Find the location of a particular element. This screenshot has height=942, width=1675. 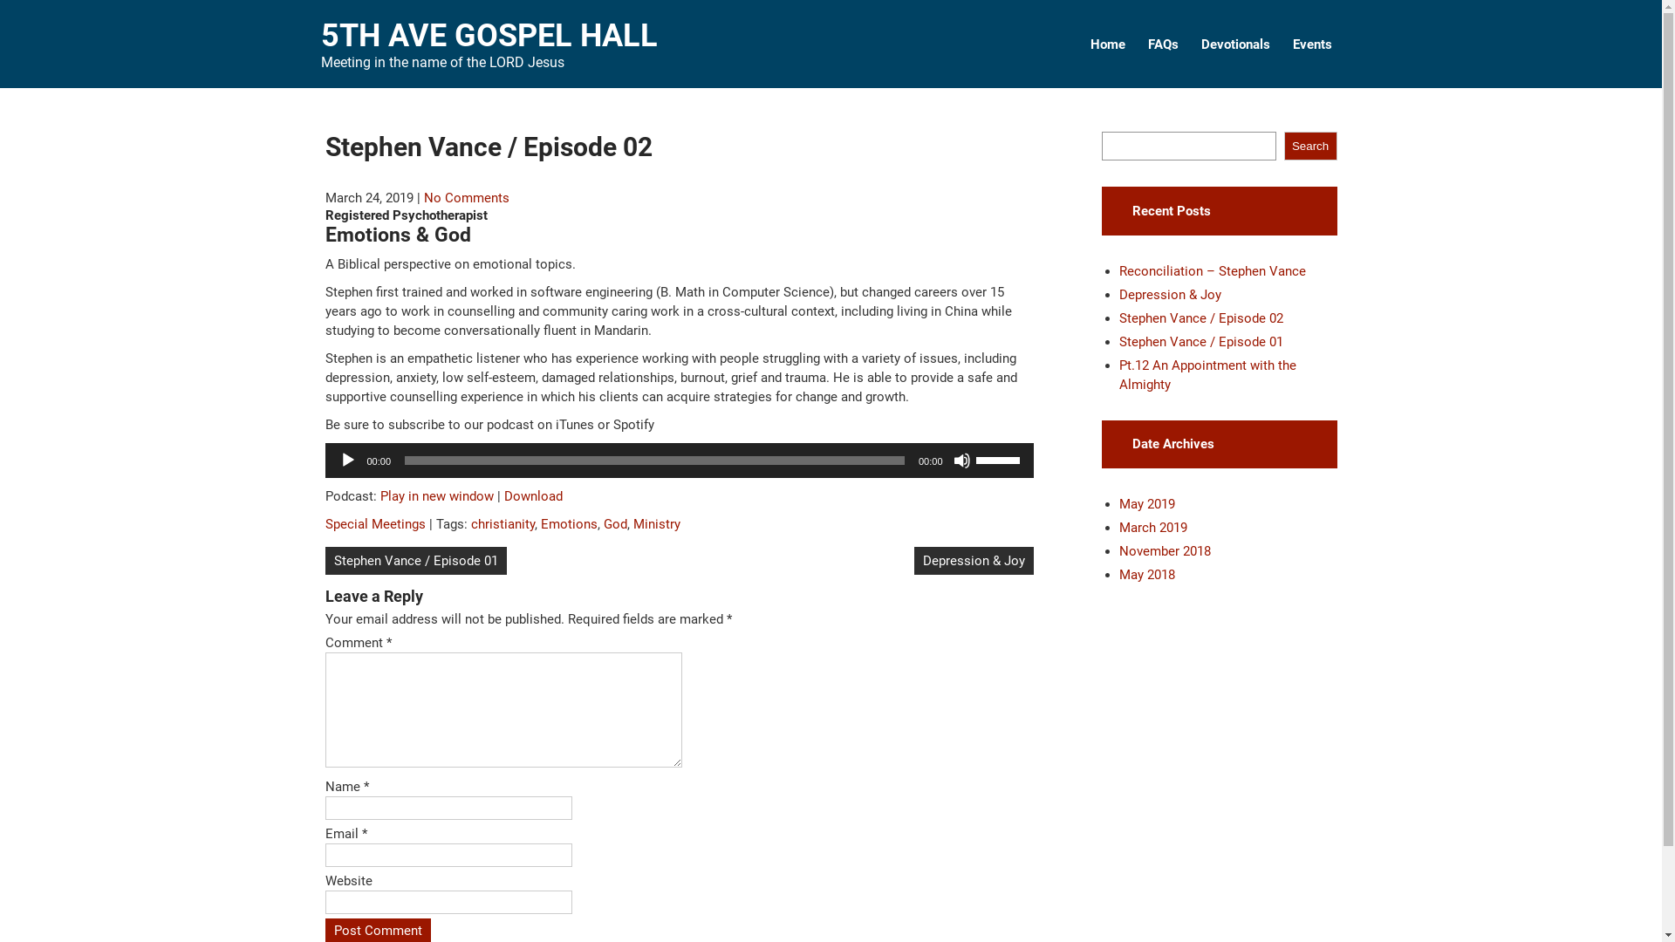

Ministry is located at coordinates (657, 524).